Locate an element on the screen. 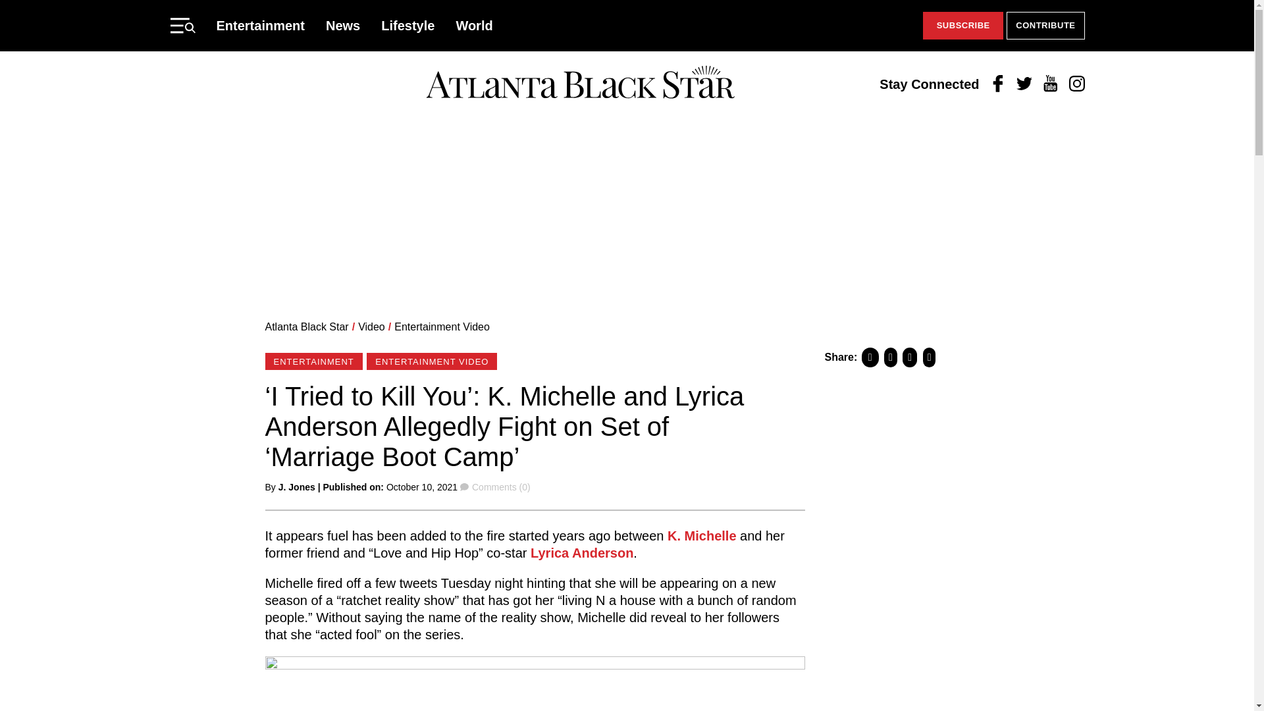 This screenshot has width=1264, height=711. Lifestyle is located at coordinates (408, 25).